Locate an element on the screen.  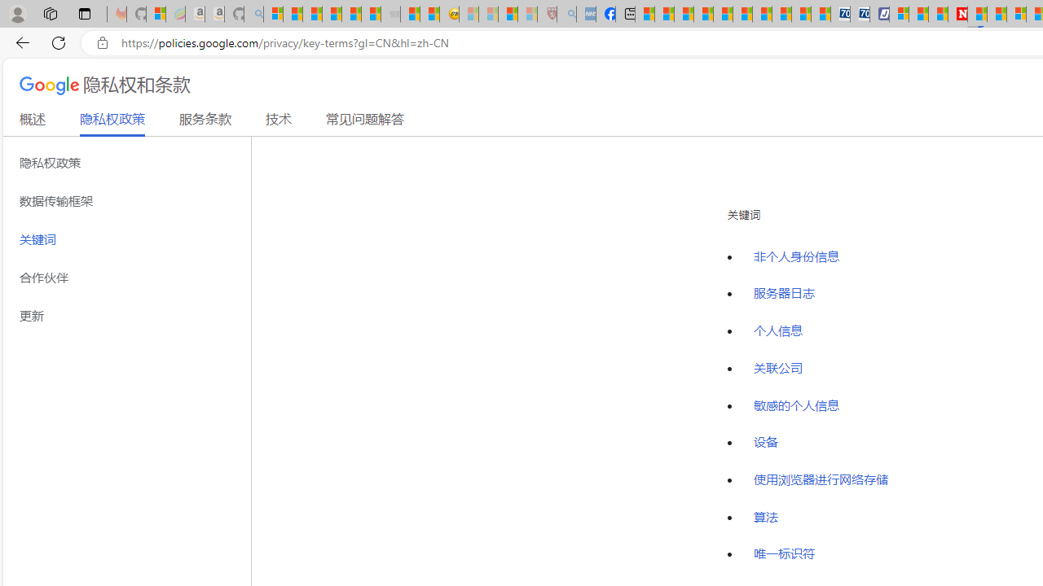
Climate Damage Becomes Too Severe To Reverse is located at coordinates (704, 15).